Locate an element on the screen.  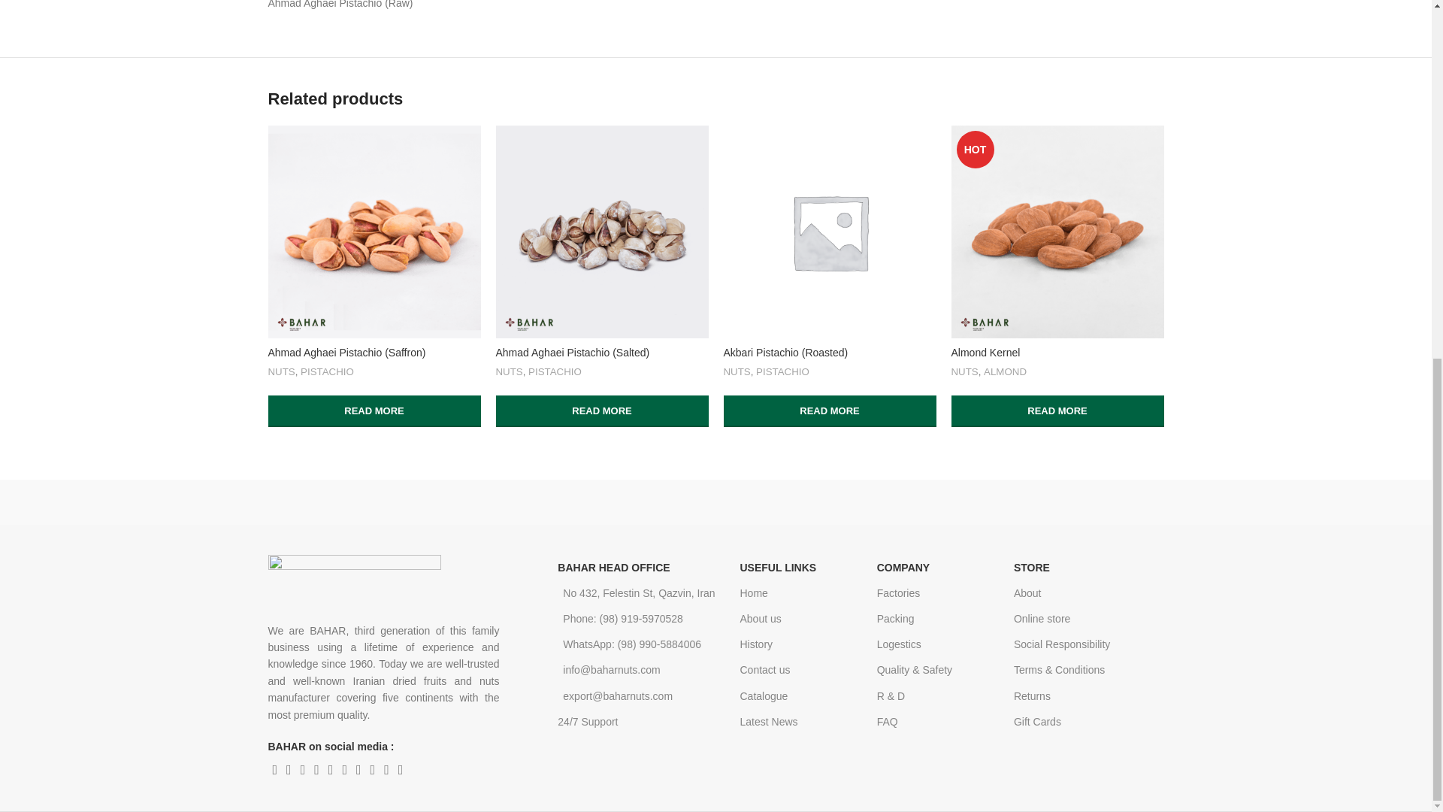
Louis Poulsen is located at coordinates (588, 502).